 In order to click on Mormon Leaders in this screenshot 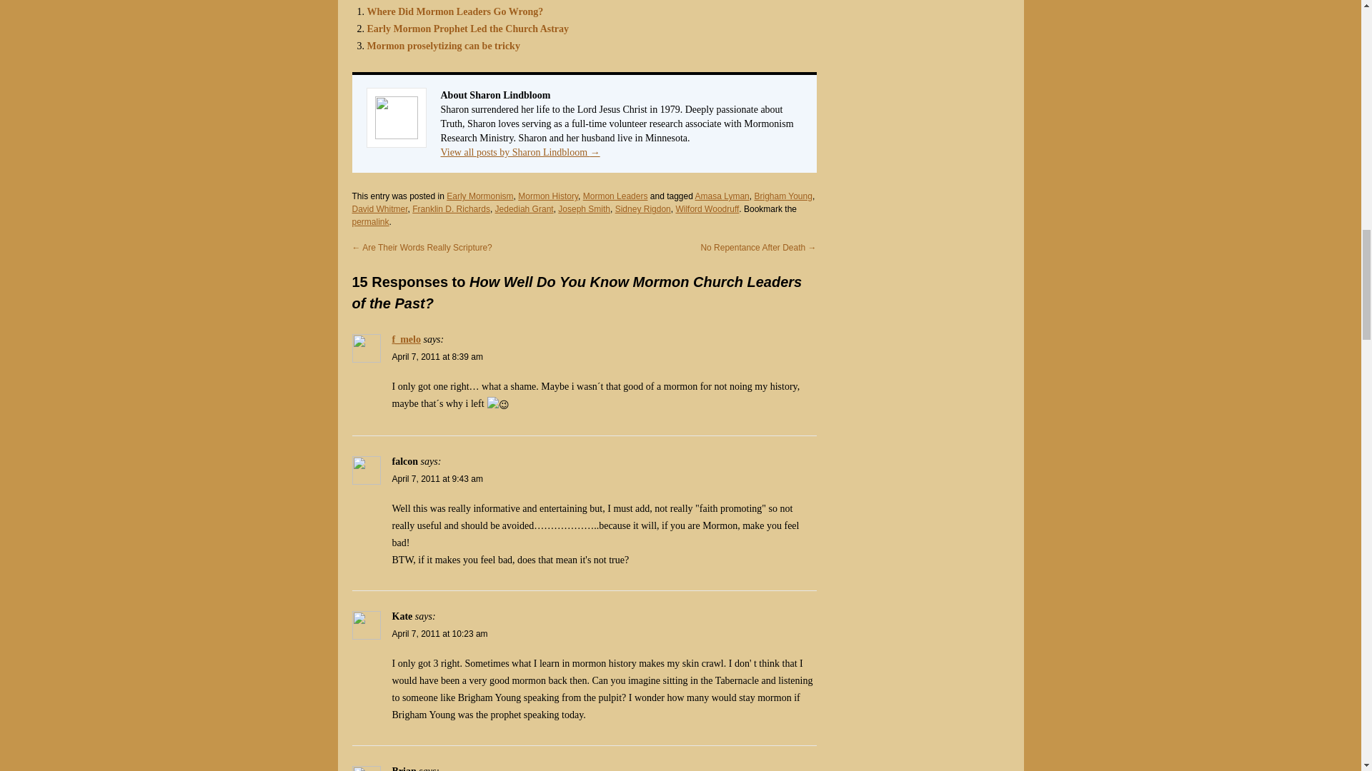, I will do `click(615, 196)`.